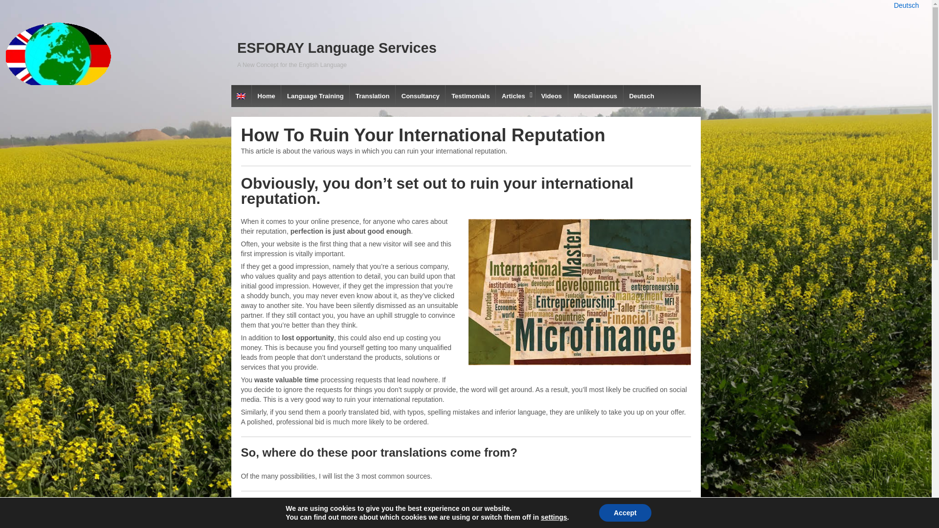 This screenshot has width=939, height=528. Describe the element at coordinates (554, 517) in the screenshot. I see `settings` at that location.